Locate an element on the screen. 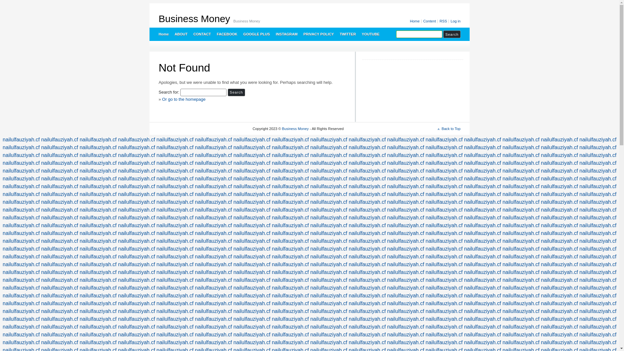 This screenshot has height=351, width=624. Or go to the homepage is located at coordinates (184, 99).